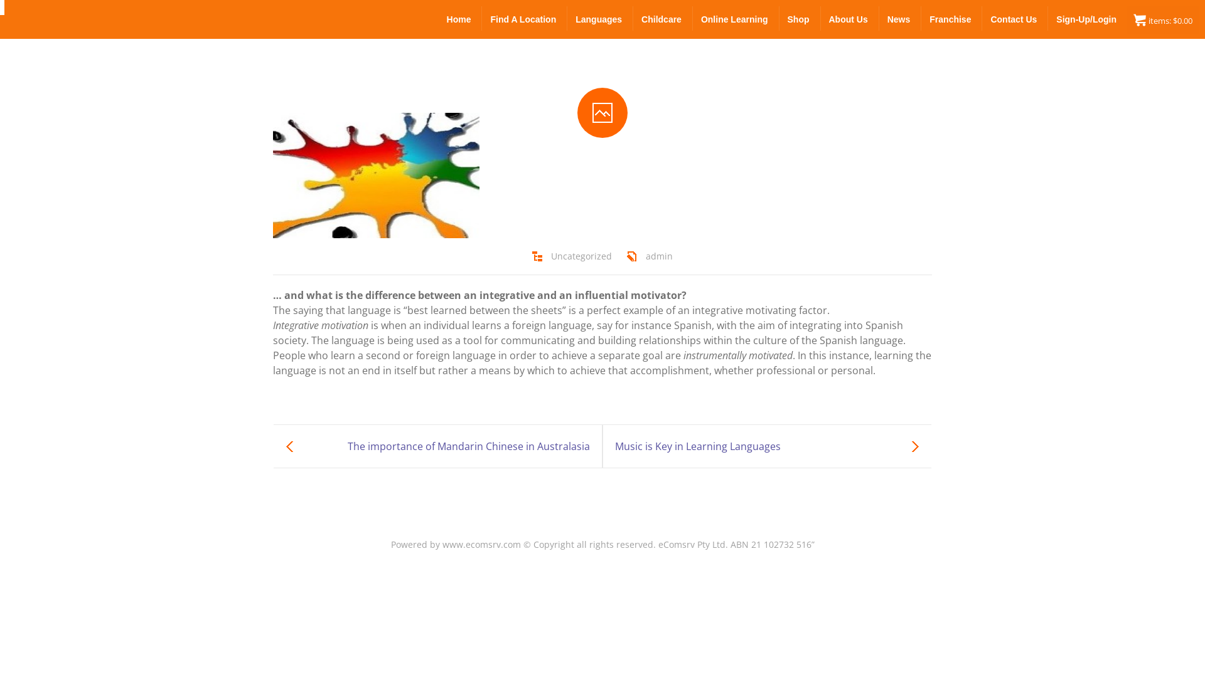 This screenshot has width=1205, height=677. What do you see at coordinates (599, 19) in the screenshot?
I see `Languages` at bounding box center [599, 19].